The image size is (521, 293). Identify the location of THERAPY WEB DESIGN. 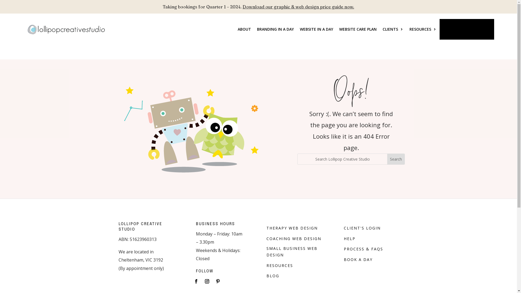
(292, 228).